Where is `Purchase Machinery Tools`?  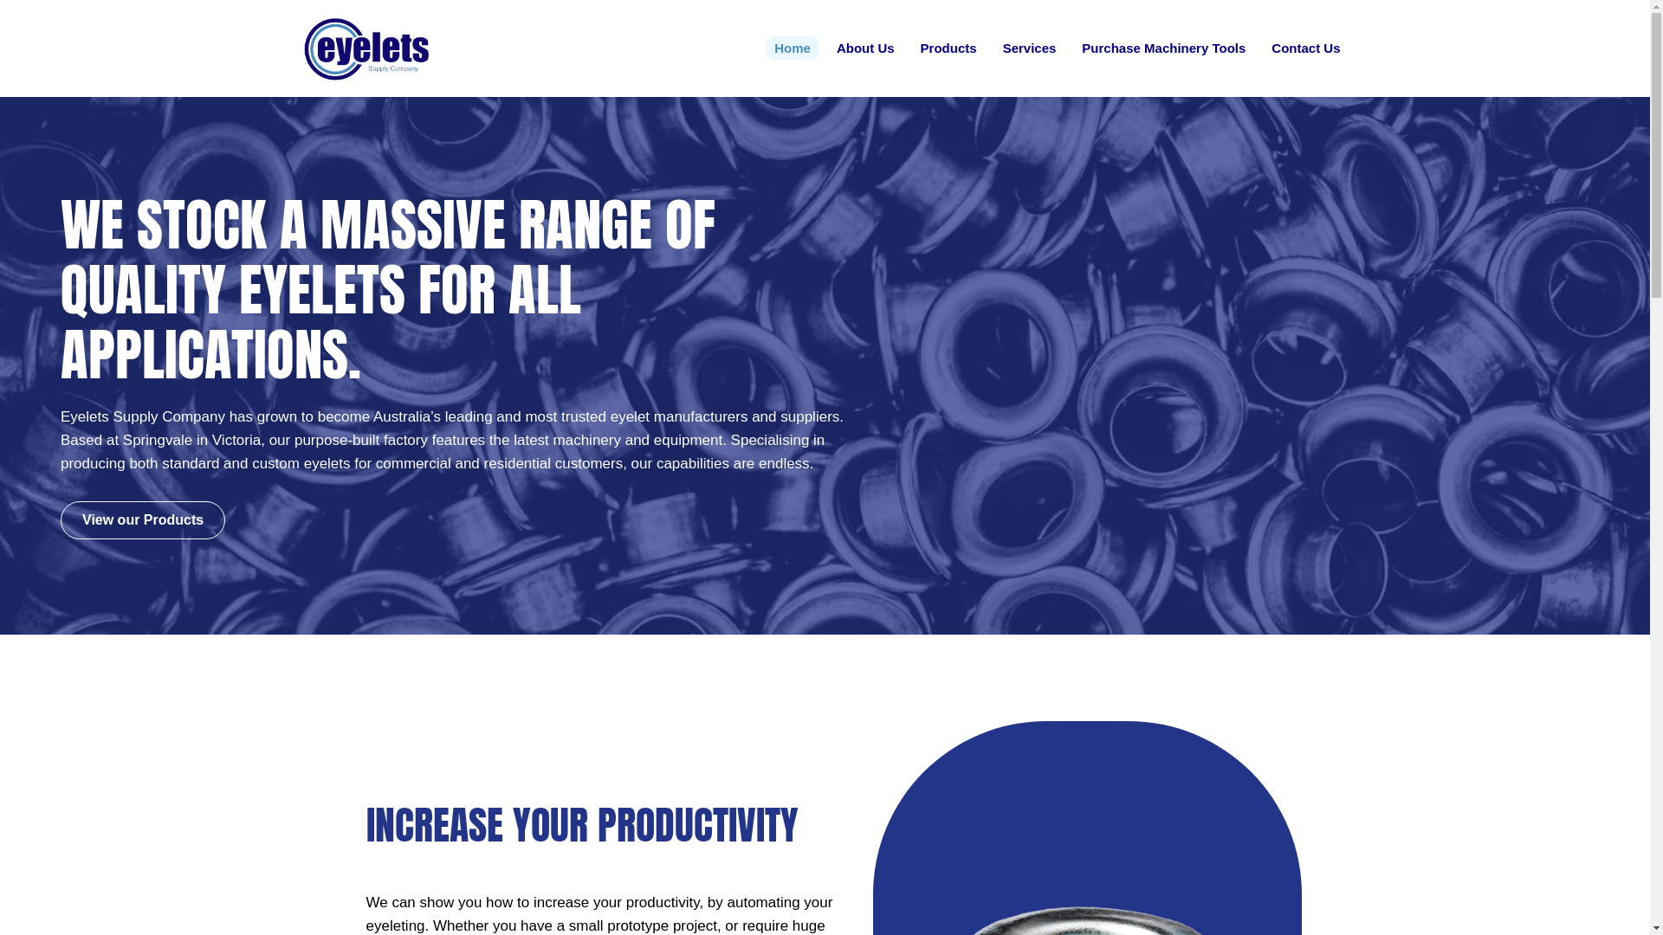 Purchase Machinery Tools is located at coordinates (1164, 48).